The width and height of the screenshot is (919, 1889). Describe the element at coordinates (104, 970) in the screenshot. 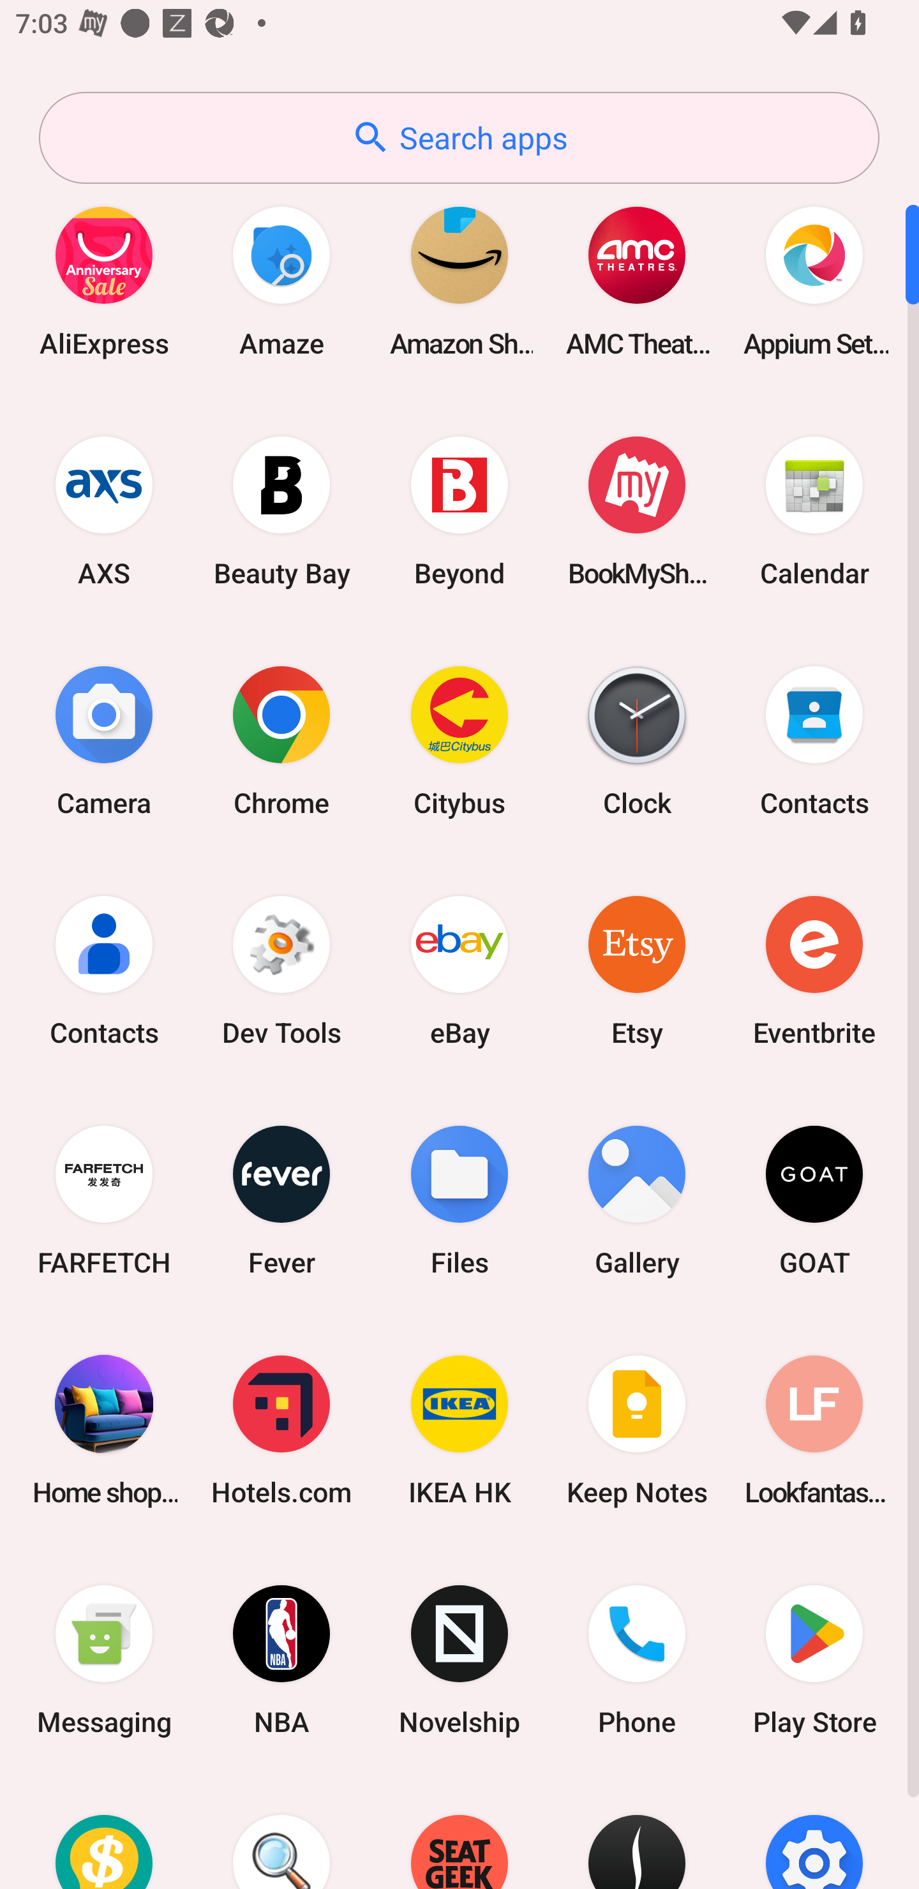

I see `Contacts` at that location.